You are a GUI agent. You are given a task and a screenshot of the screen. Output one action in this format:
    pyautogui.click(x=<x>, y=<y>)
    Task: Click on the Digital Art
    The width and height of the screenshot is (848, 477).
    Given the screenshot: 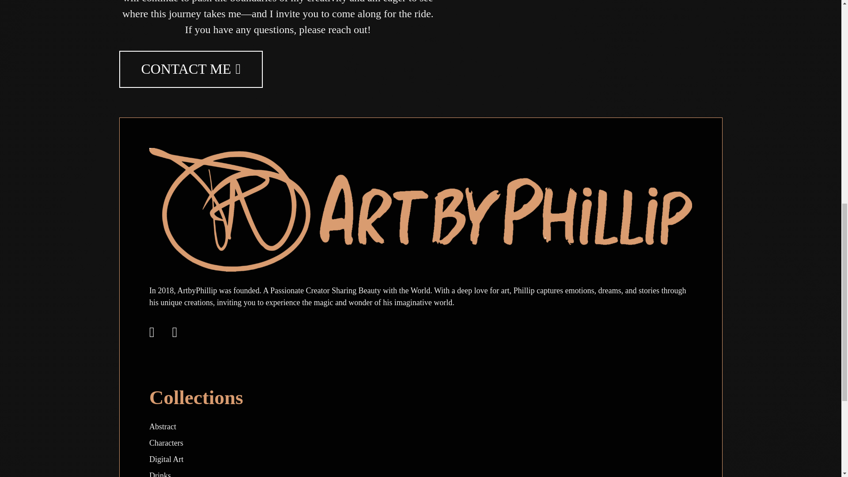 What is the action you would take?
    pyautogui.click(x=166, y=459)
    